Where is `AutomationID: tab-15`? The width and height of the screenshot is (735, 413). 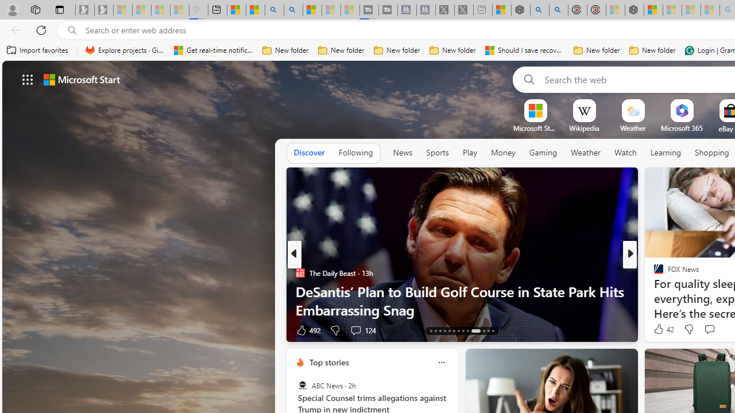 AutomationID: tab-15 is located at coordinates (440, 330).